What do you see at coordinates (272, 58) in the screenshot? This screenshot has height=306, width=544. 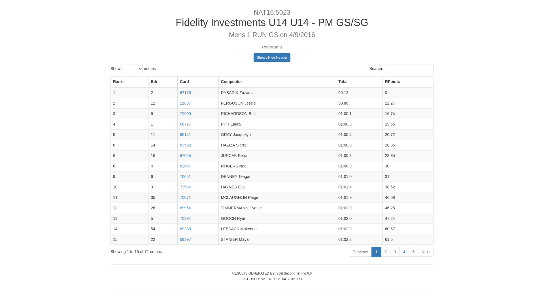 I see `Show / Hide Header` at bounding box center [272, 58].